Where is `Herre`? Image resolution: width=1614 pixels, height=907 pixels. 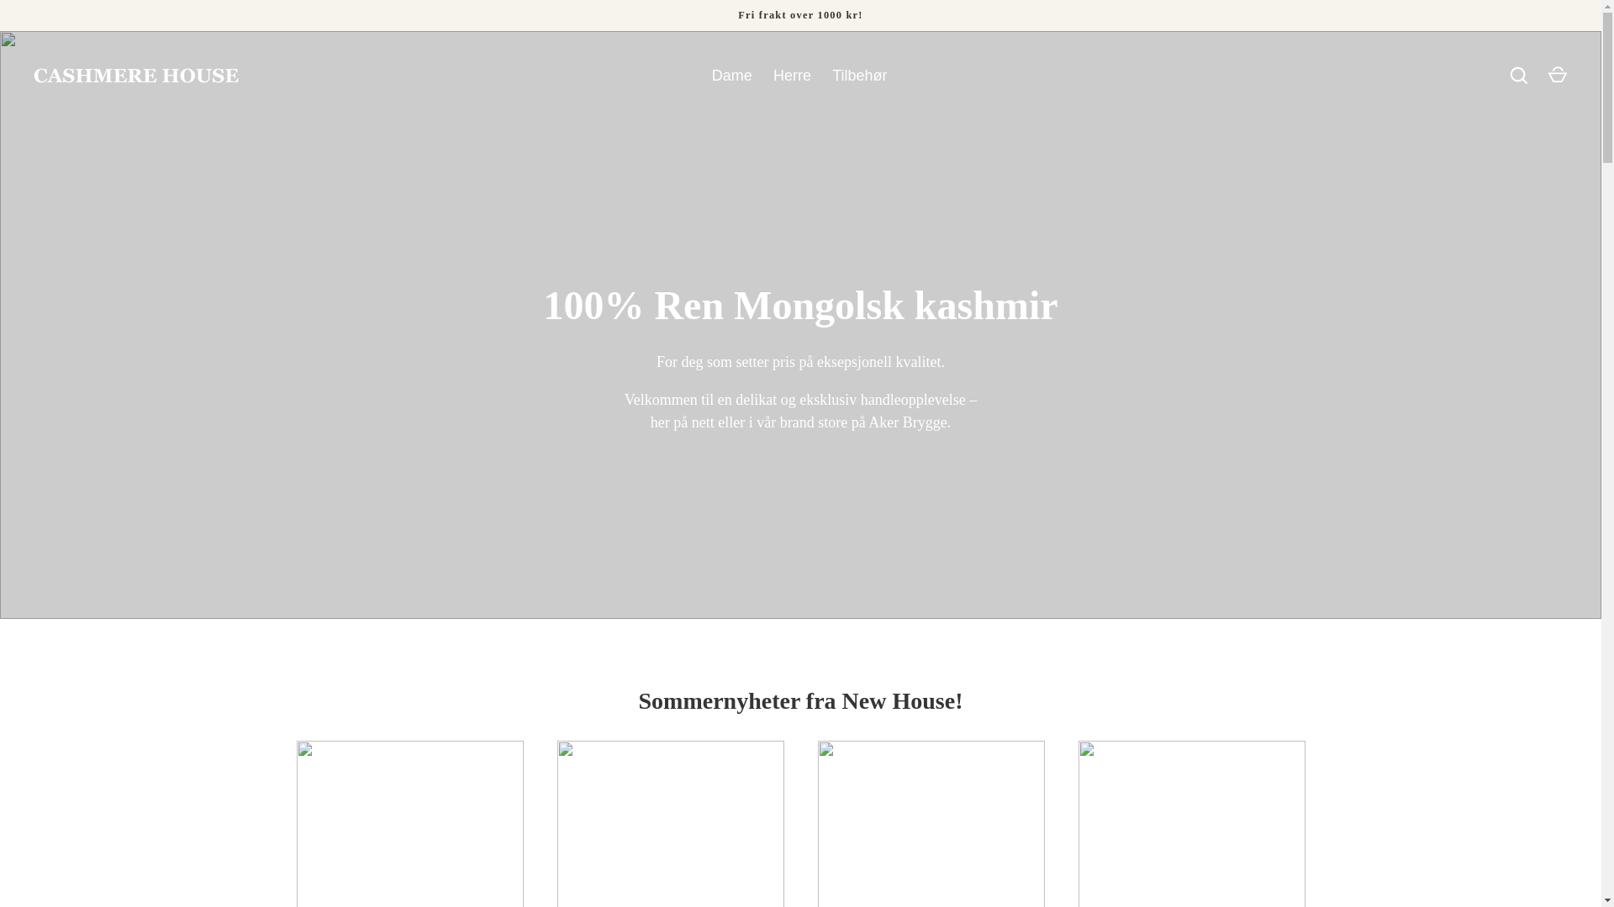 Herre is located at coordinates (792, 76).